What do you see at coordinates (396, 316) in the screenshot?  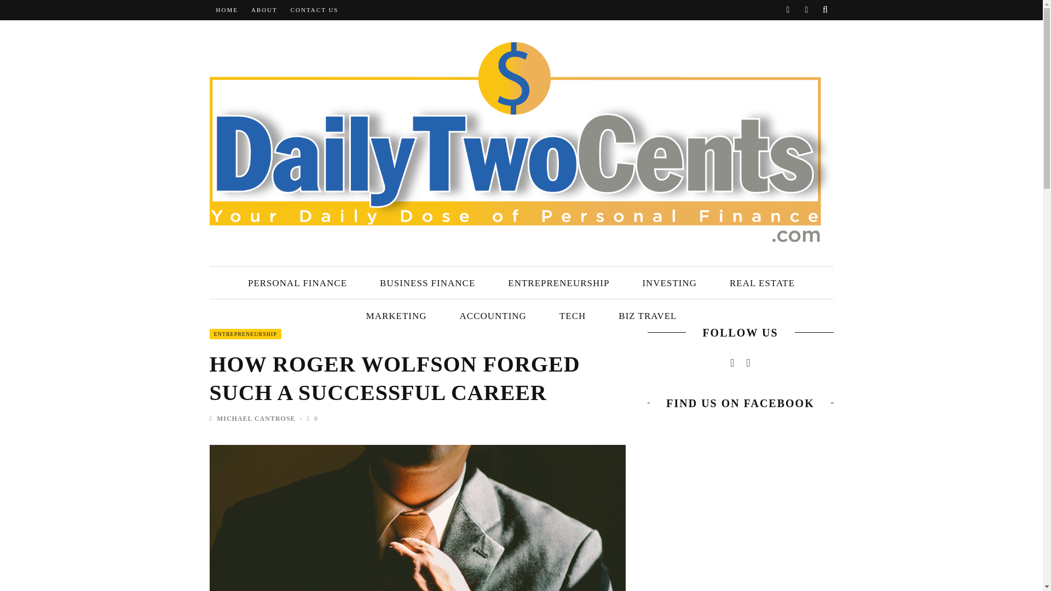 I see `MARKETING` at bounding box center [396, 316].